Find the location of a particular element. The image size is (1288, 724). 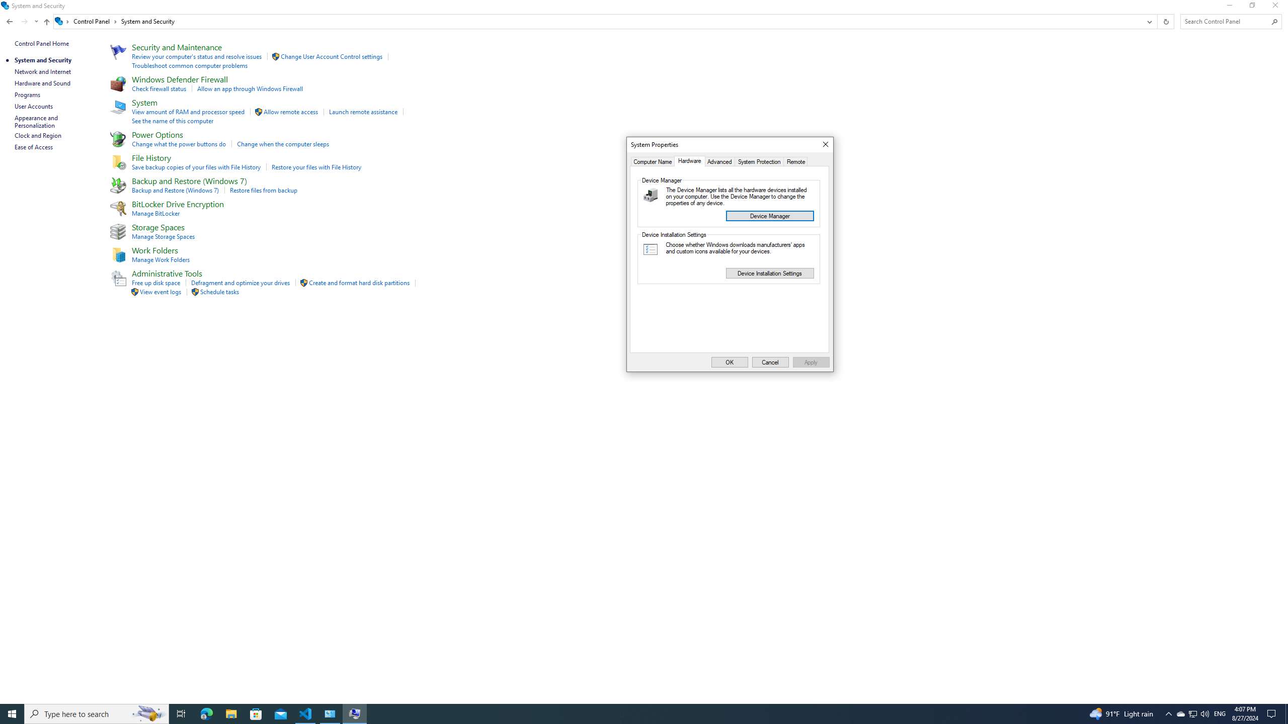

Remote is located at coordinates (796, 161).